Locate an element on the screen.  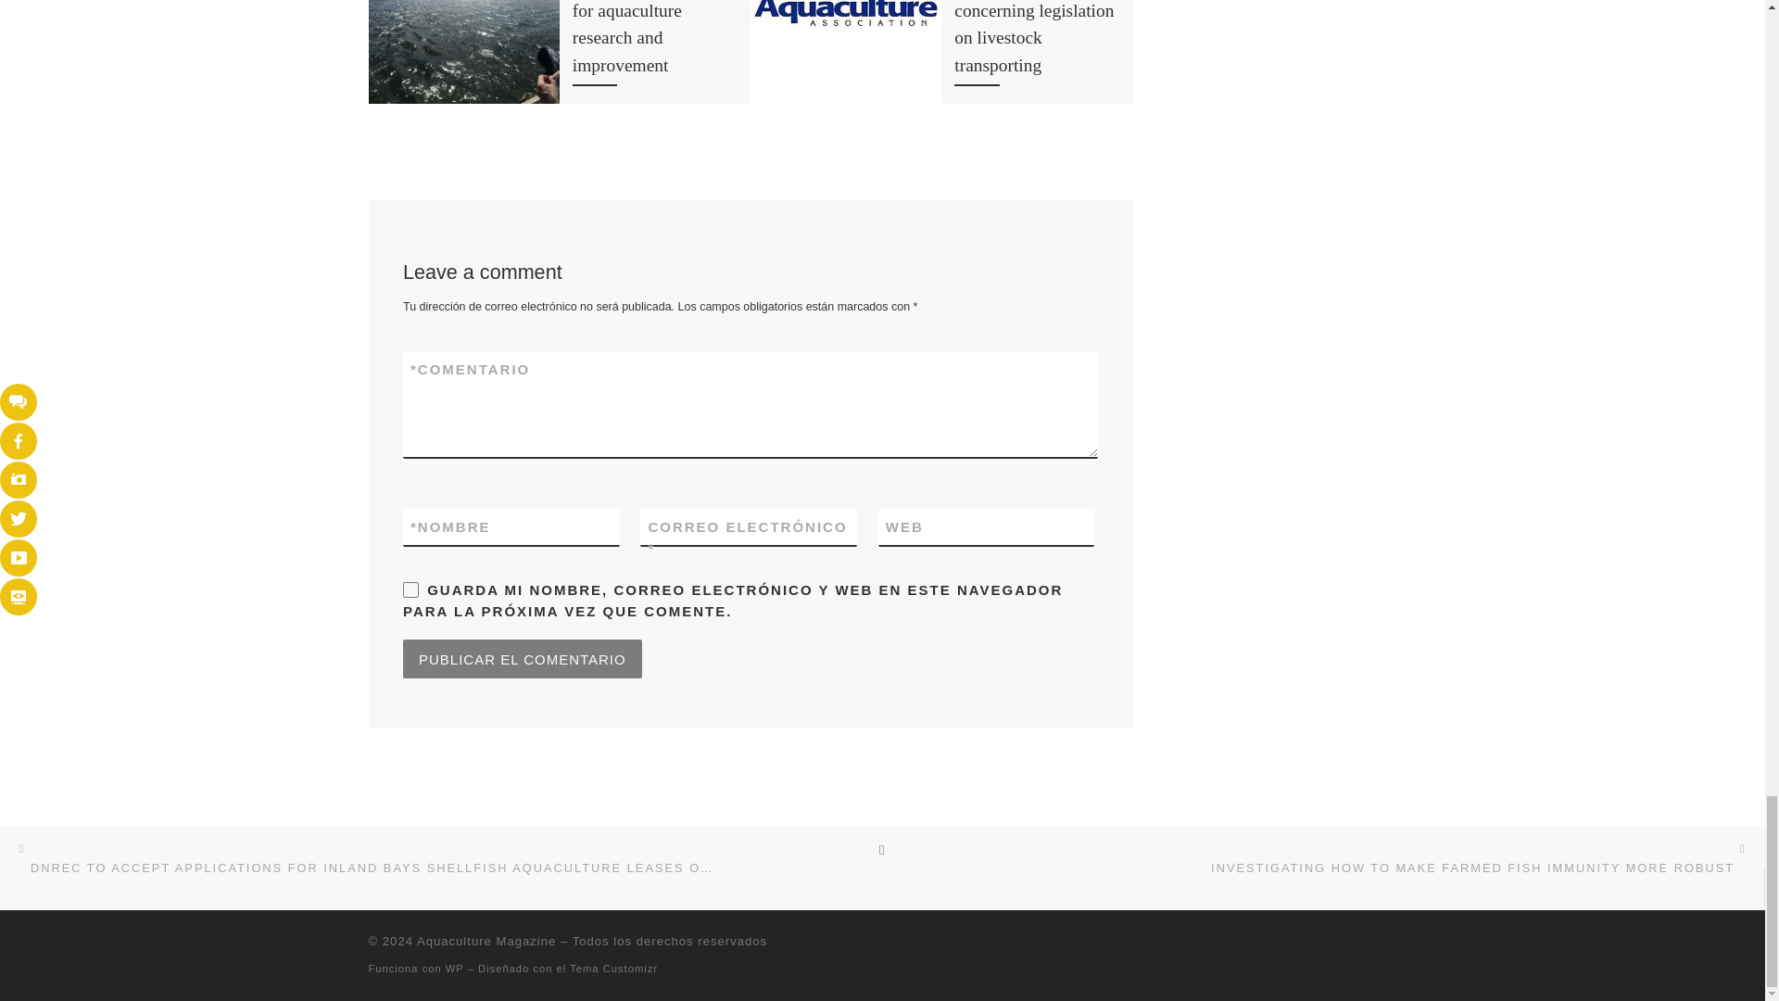
Publicar el comentario is located at coordinates (523, 659).